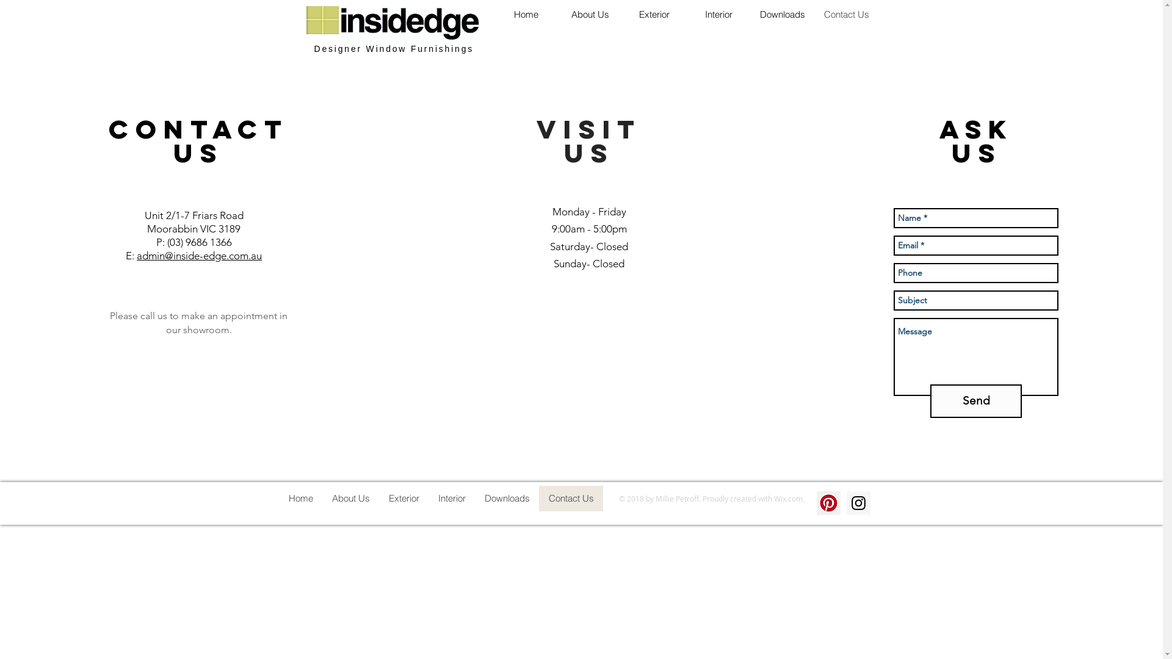  Describe the element at coordinates (394, 49) in the screenshot. I see `Designer Window Furnishings` at that location.